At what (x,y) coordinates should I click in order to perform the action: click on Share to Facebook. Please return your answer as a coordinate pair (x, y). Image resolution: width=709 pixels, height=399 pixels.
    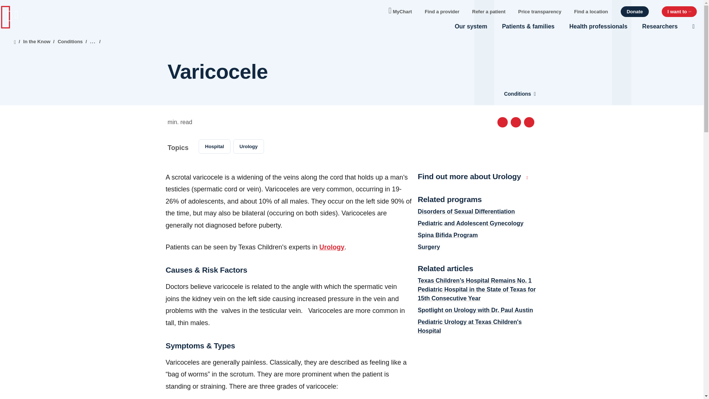
    Looking at the image, I should click on (502, 122).